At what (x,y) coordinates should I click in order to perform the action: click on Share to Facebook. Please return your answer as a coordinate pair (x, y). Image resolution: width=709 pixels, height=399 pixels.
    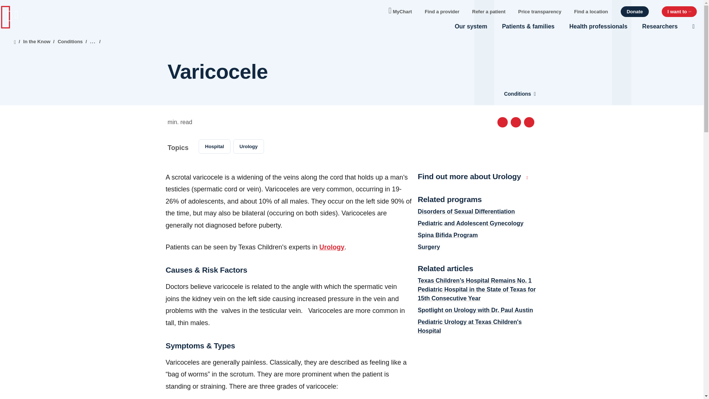
    Looking at the image, I should click on (502, 122).